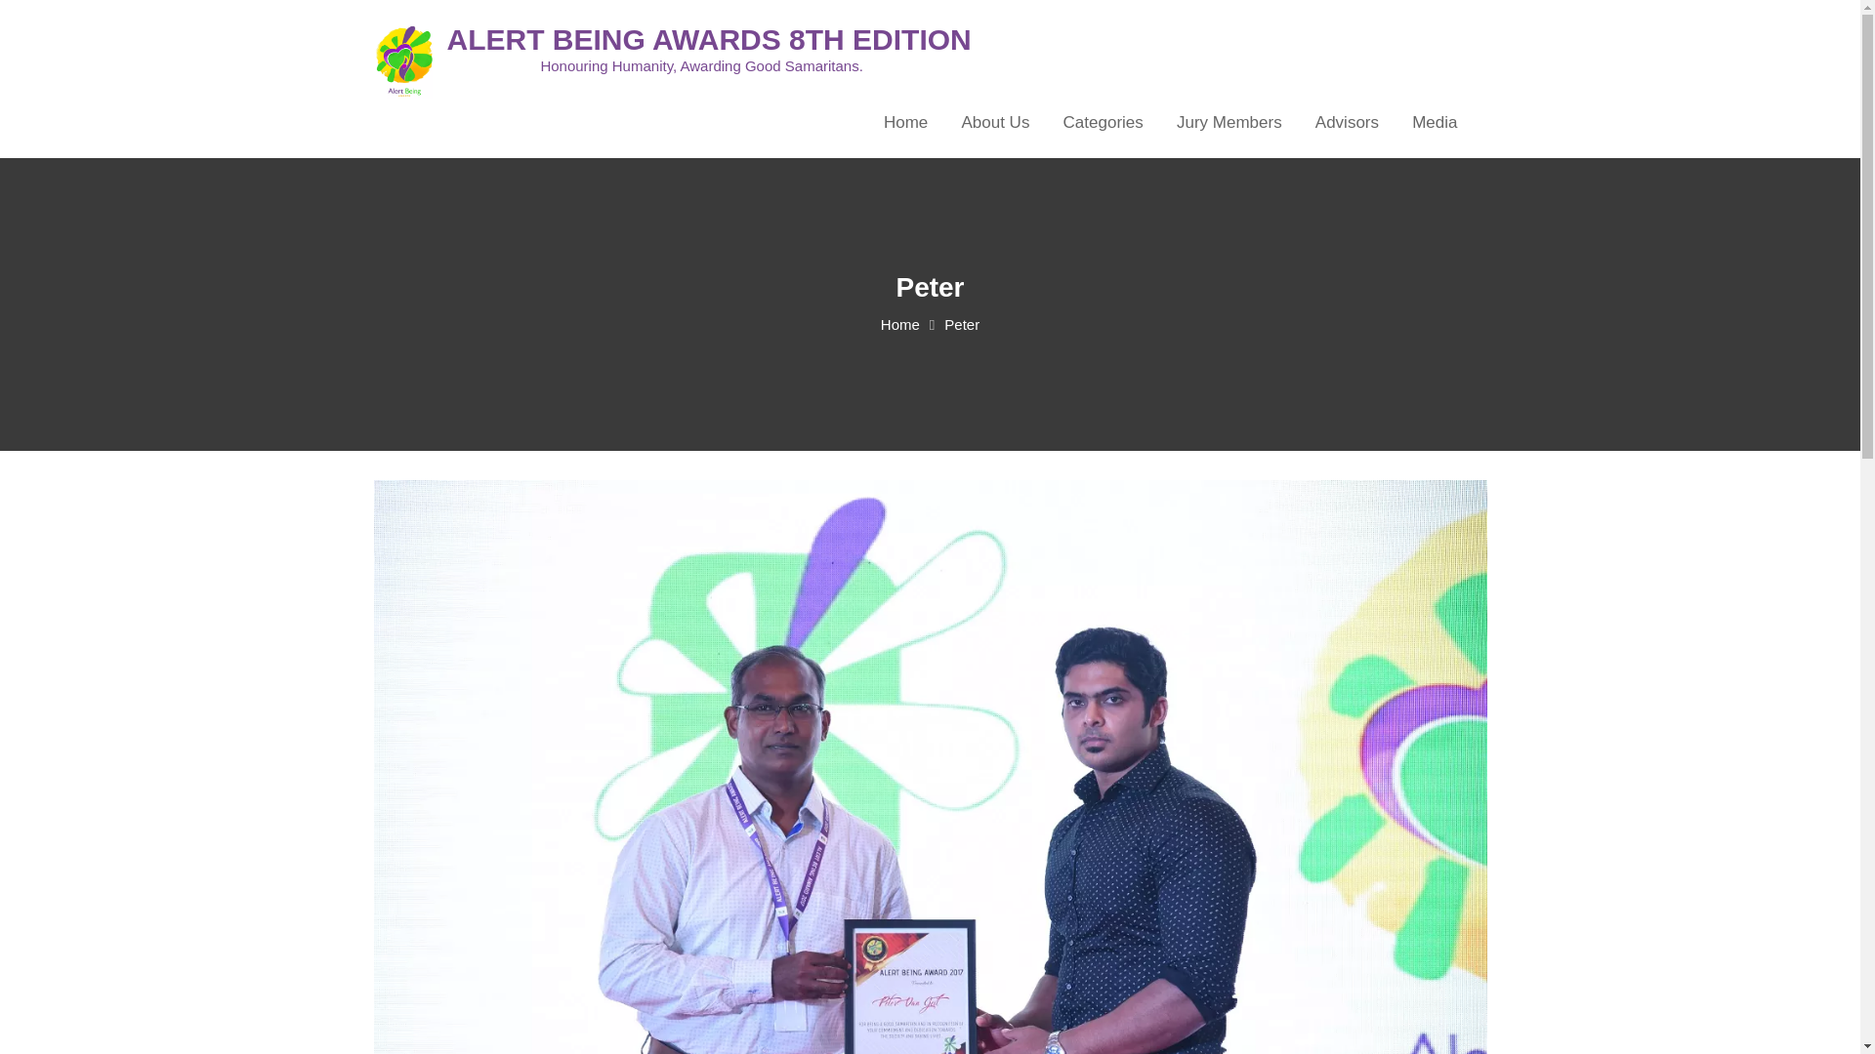 The image size is (1875, 1054). Describe the element at coordinates (906, 123) in the screenshot. I see `Home` at that location.